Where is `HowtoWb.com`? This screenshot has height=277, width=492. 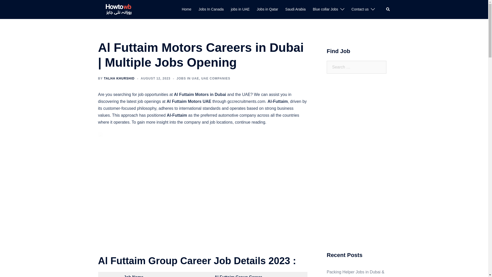
HowtoWb.com is located at coordinates (115, 9).